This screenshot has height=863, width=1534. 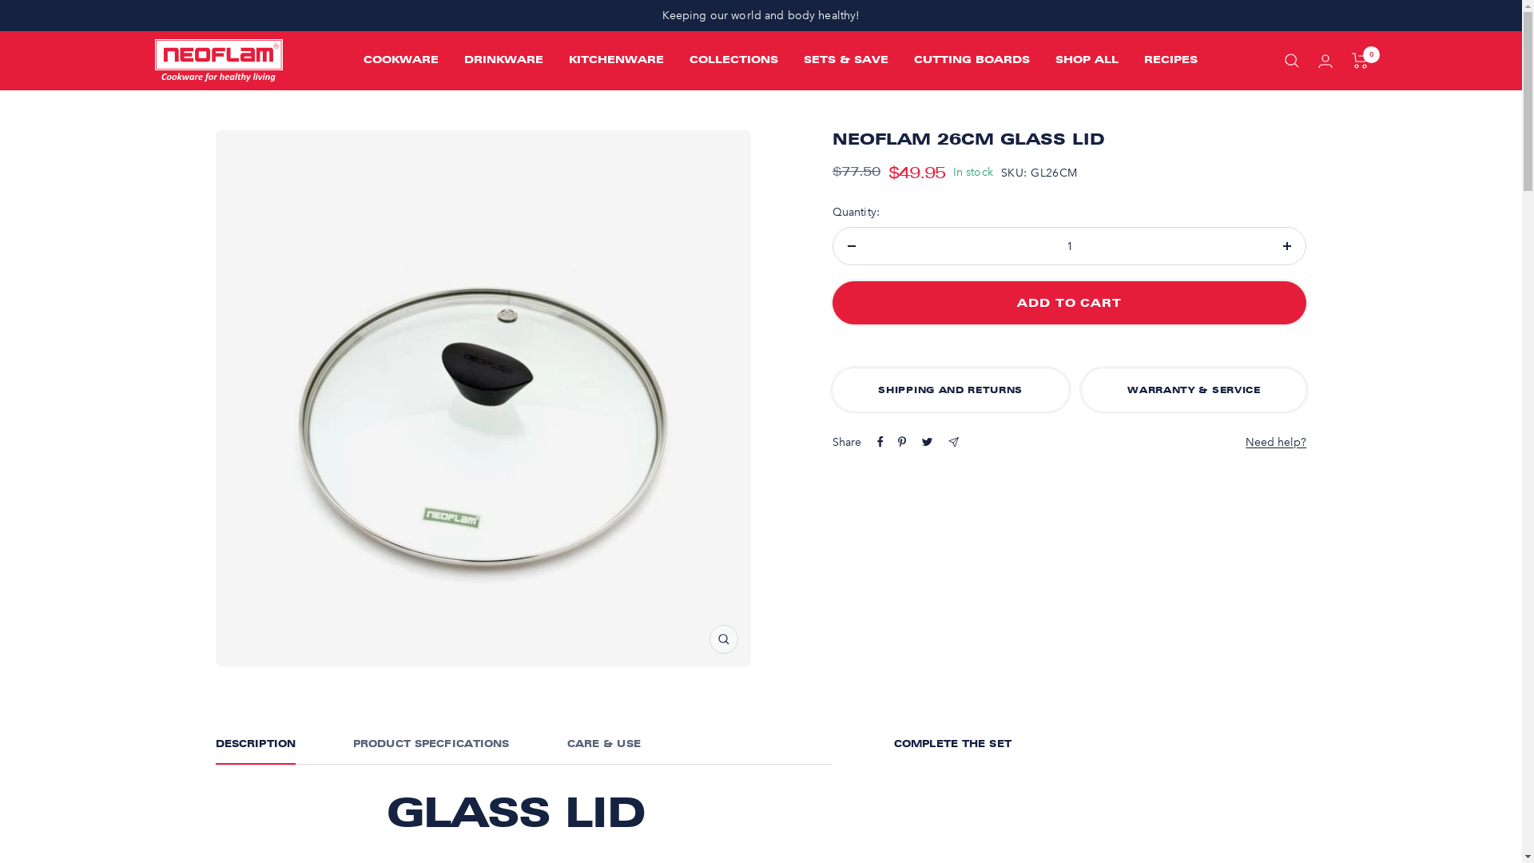 I want to click on RECIPES, so click(x=1171, y=61).